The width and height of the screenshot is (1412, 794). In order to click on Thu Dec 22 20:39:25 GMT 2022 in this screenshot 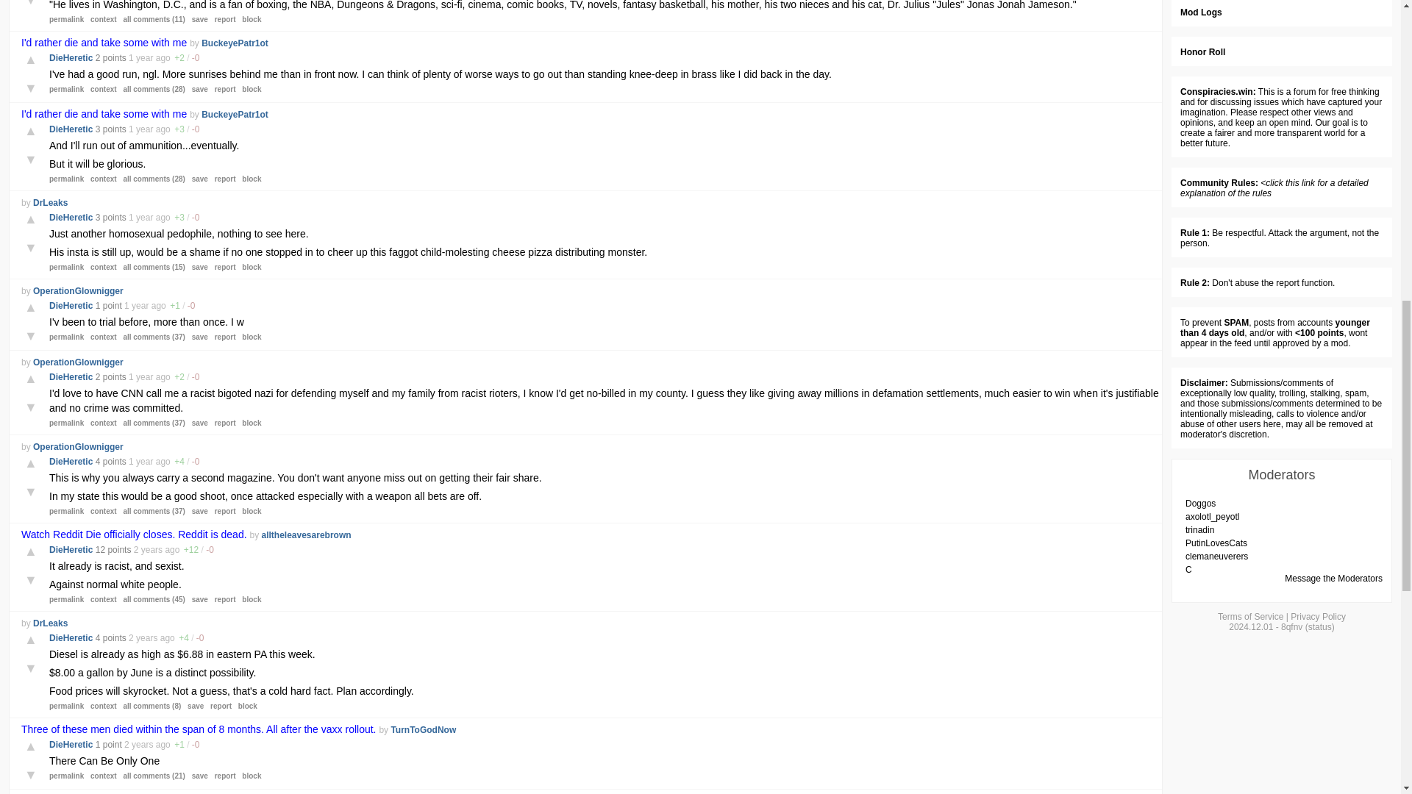, I will do `click(140, 376)`.